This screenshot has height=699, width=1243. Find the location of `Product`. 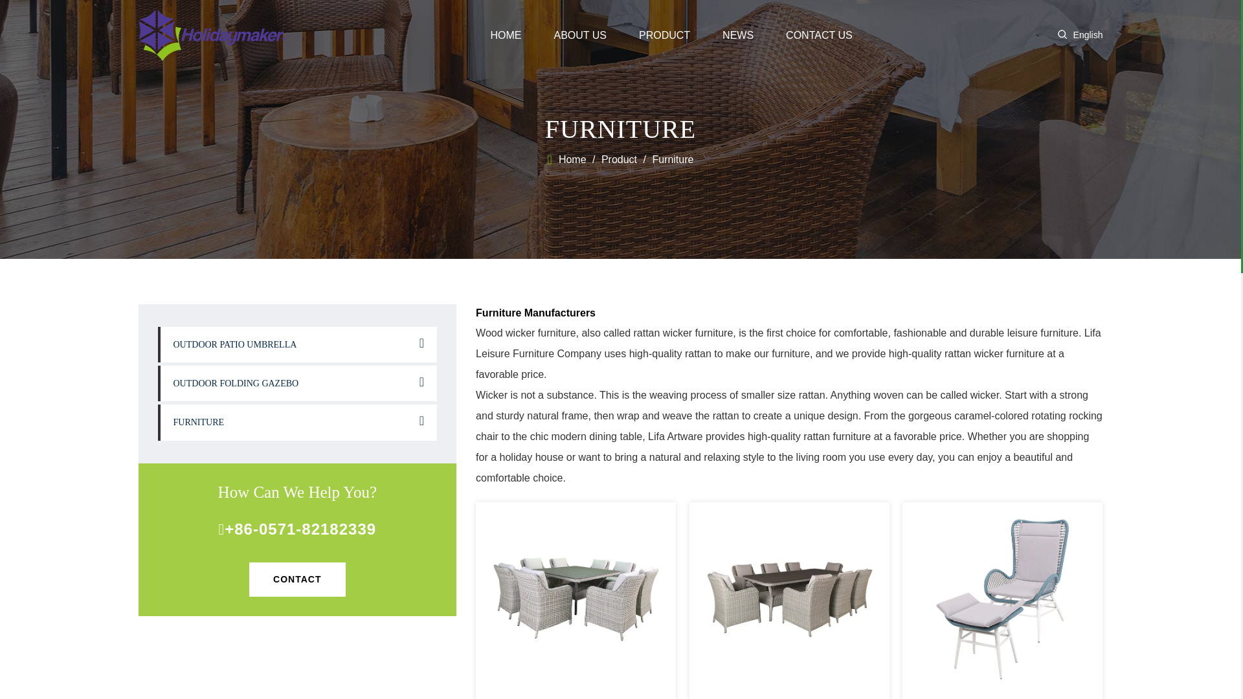

Product is located at coordinates (619, 160).